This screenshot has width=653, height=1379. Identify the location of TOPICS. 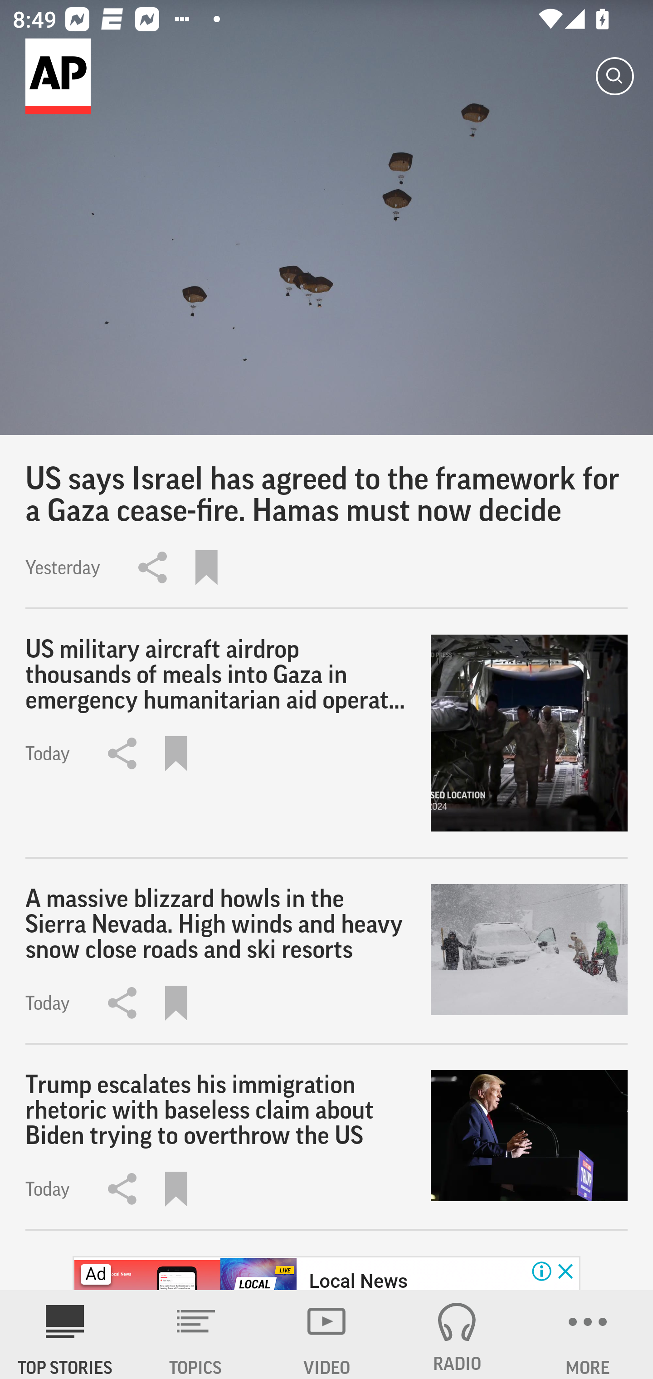
(196, 1335).